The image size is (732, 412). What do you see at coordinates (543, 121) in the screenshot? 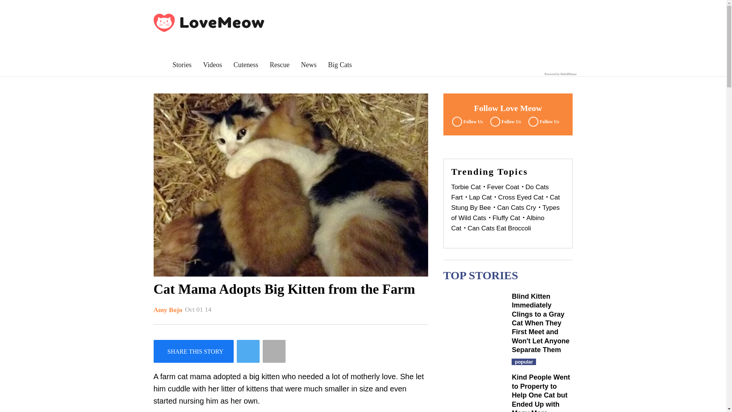
I see `Instagram` at bounding box center [543, 121].